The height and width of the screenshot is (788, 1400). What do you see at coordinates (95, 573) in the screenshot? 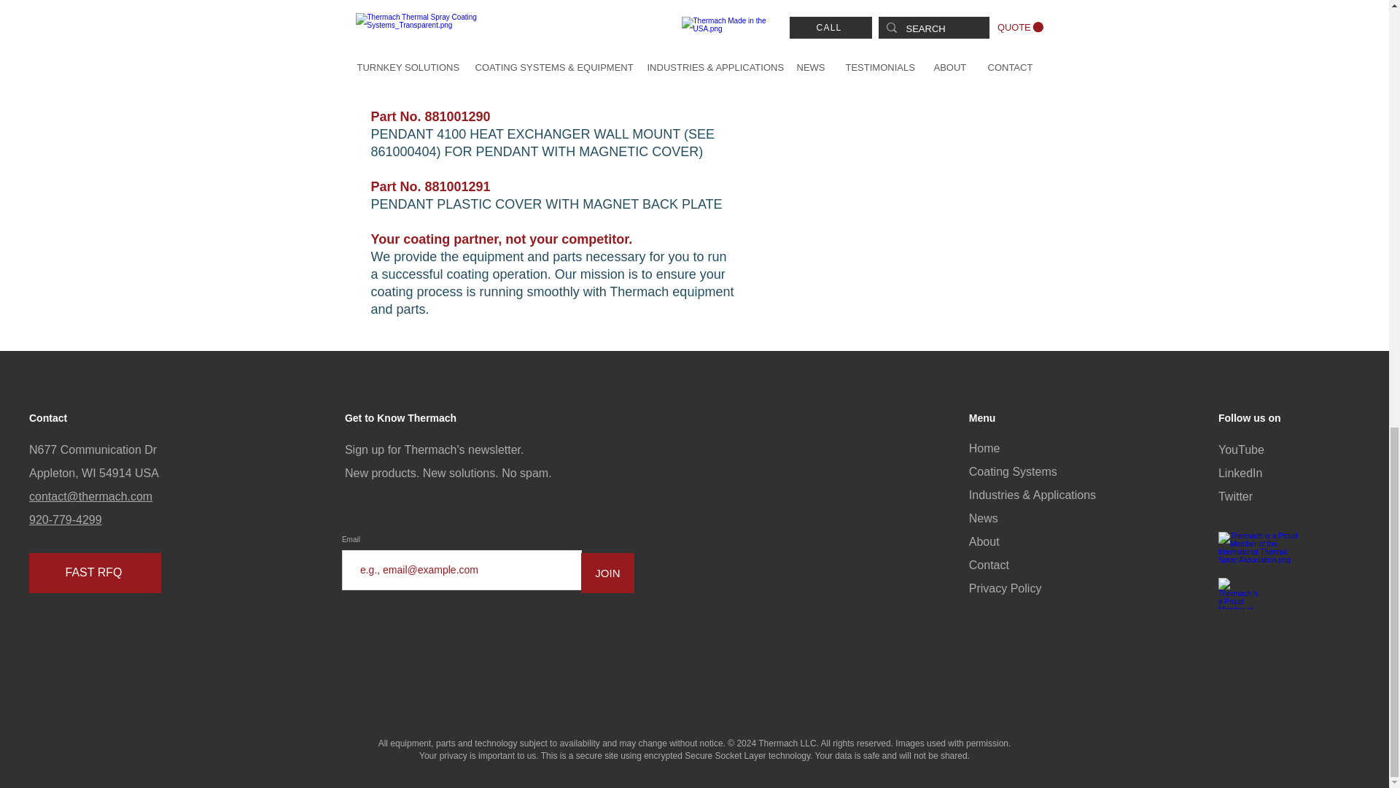
I see `FAST RFQ` at bounding box center [95, 573].